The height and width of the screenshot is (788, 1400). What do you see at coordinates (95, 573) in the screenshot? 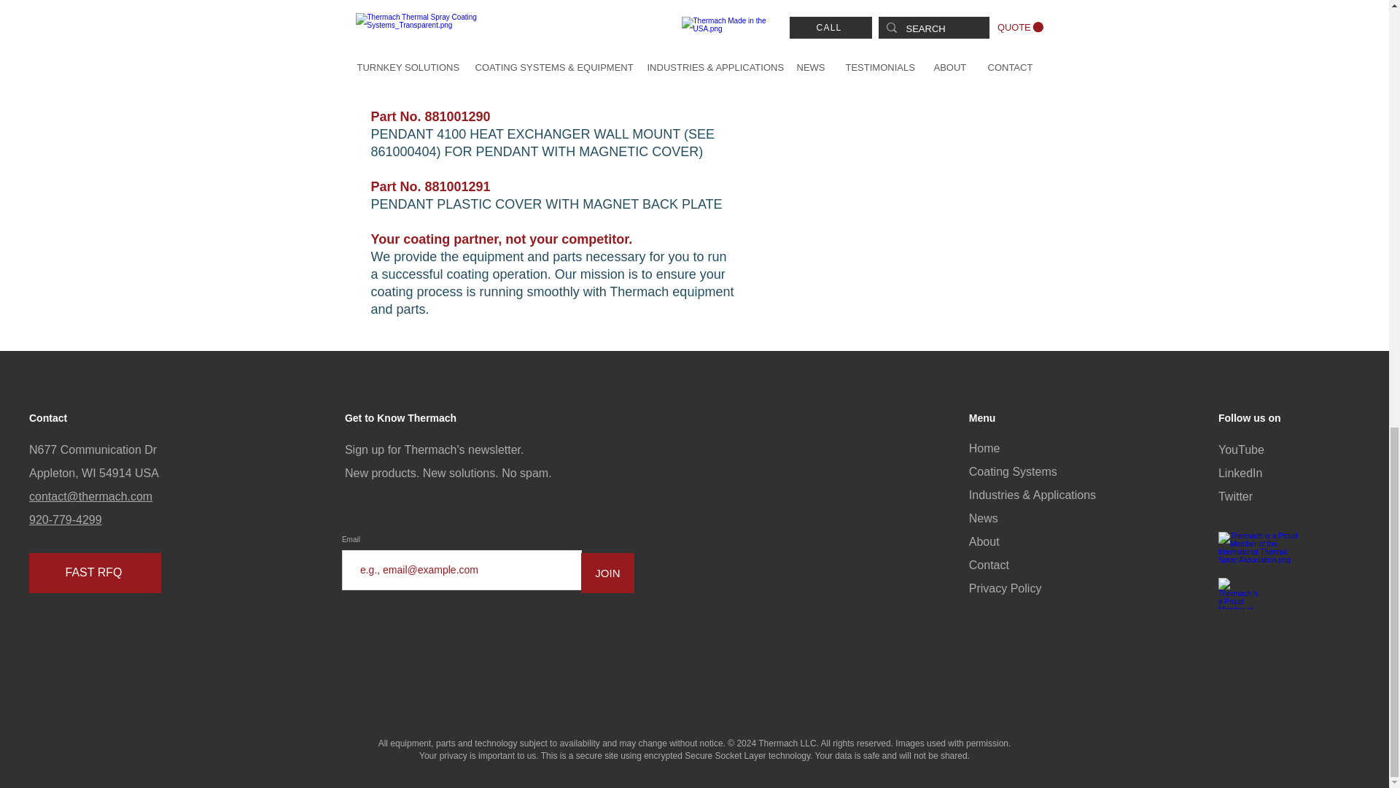
I see `FAST RFQ` at bounding box center [95, 573].